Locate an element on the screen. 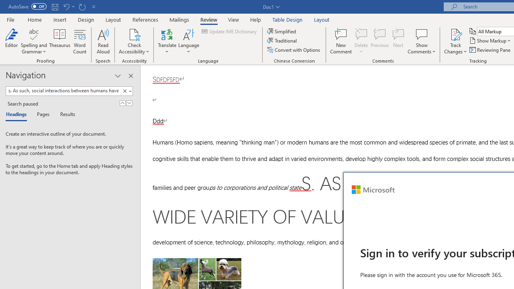  Show Comments is located at coordinates (422, 41).